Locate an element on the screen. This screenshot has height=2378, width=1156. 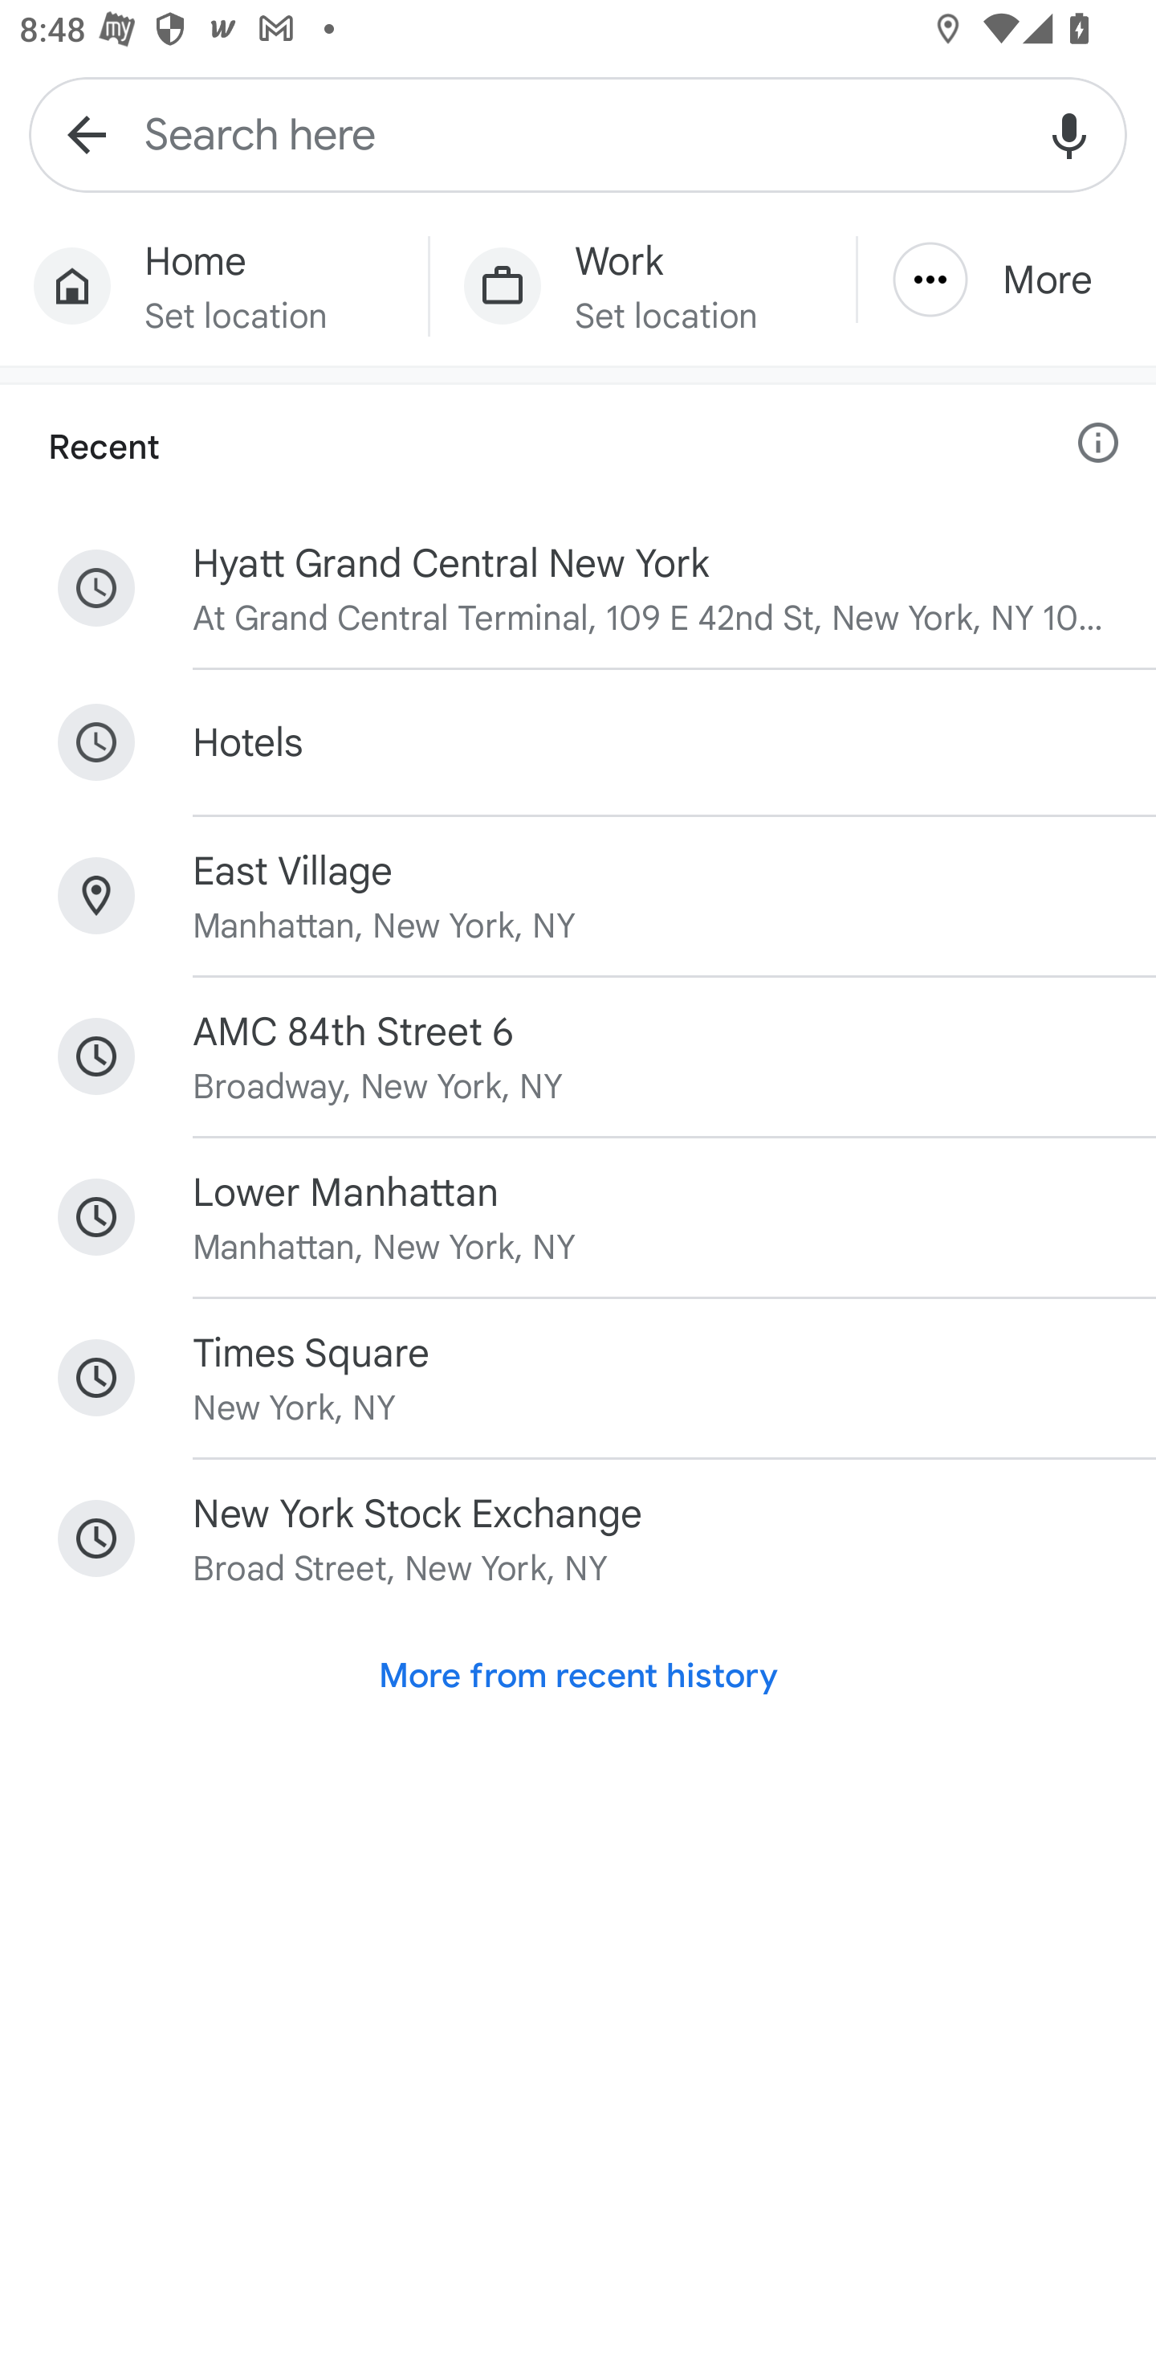
Lower Manhattan Manhattan, New York, NY is located at coordinates (578, 1217).